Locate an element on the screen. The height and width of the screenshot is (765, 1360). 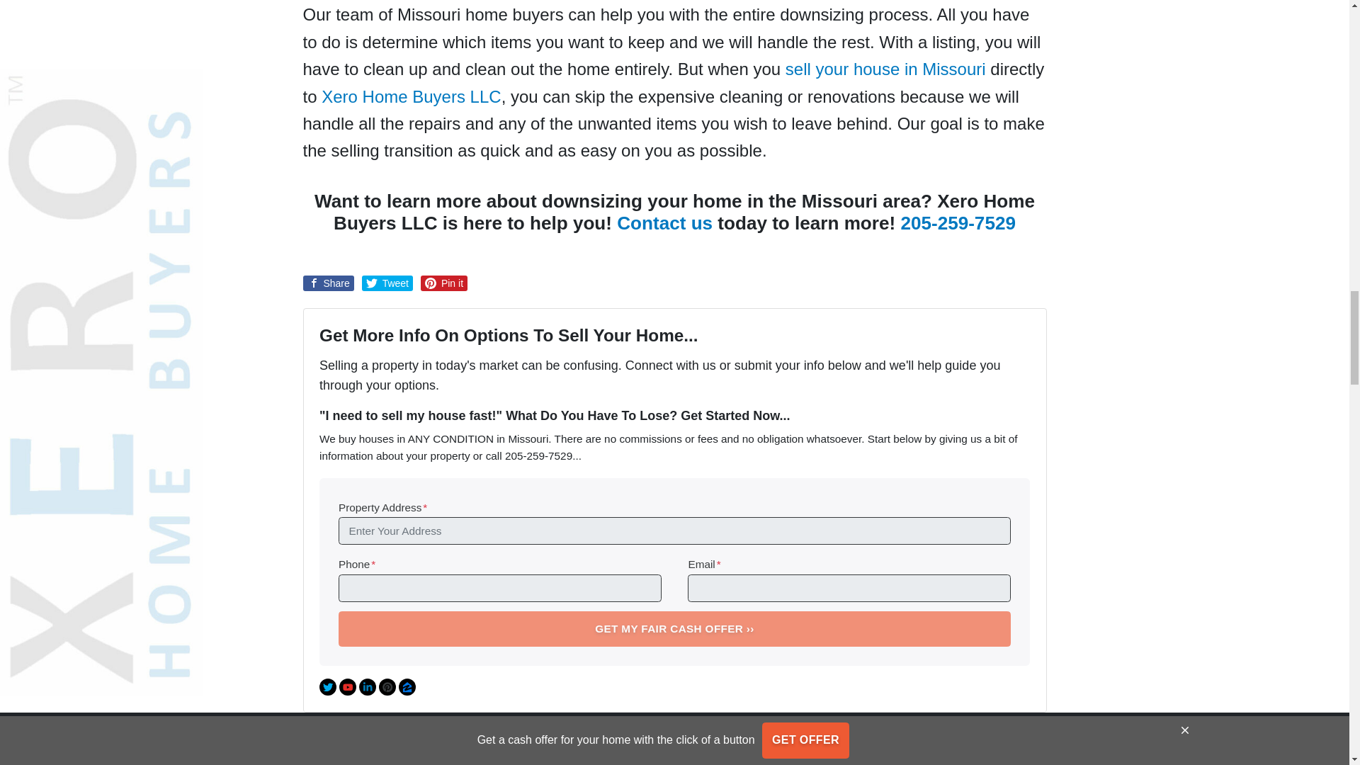
Pinterest is located at coordinates (387, 686).